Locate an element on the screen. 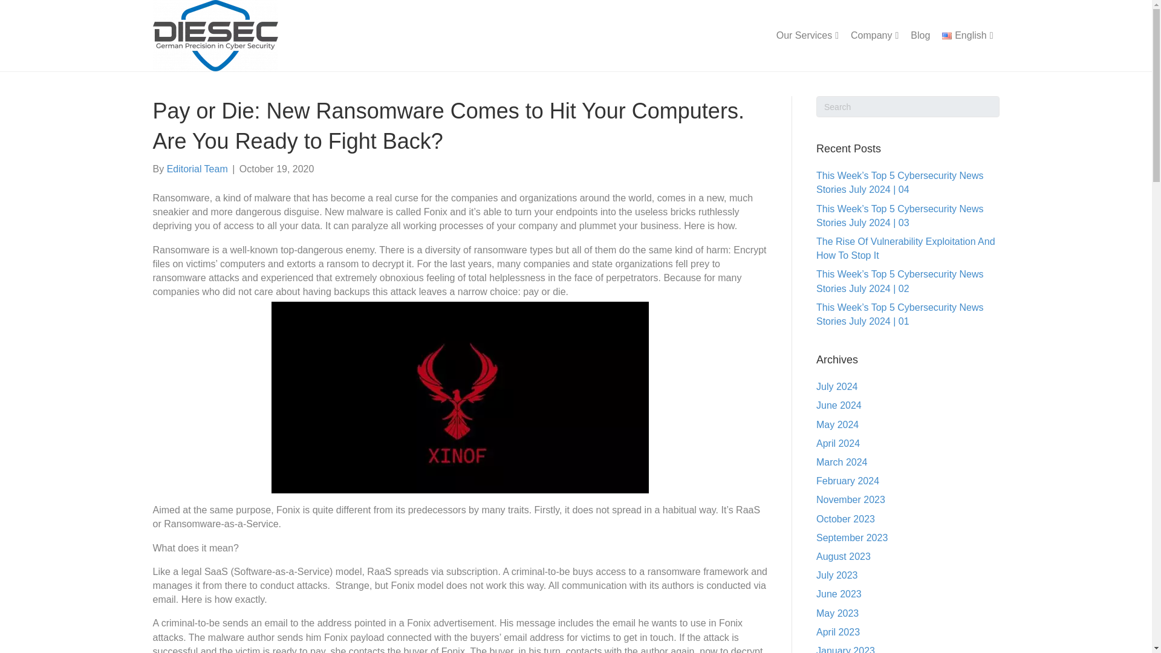 The image size is (1161, 653). Editorial Team is located at coordinates (197, 169).